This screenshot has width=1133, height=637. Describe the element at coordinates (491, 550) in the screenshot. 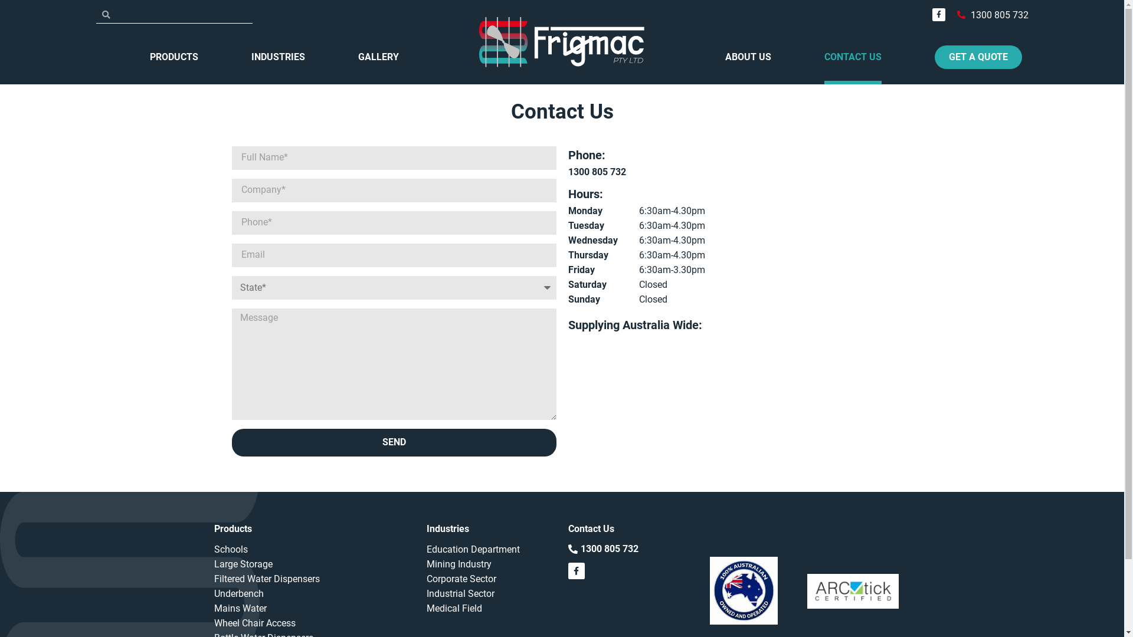

I see `Education Department` at that location.